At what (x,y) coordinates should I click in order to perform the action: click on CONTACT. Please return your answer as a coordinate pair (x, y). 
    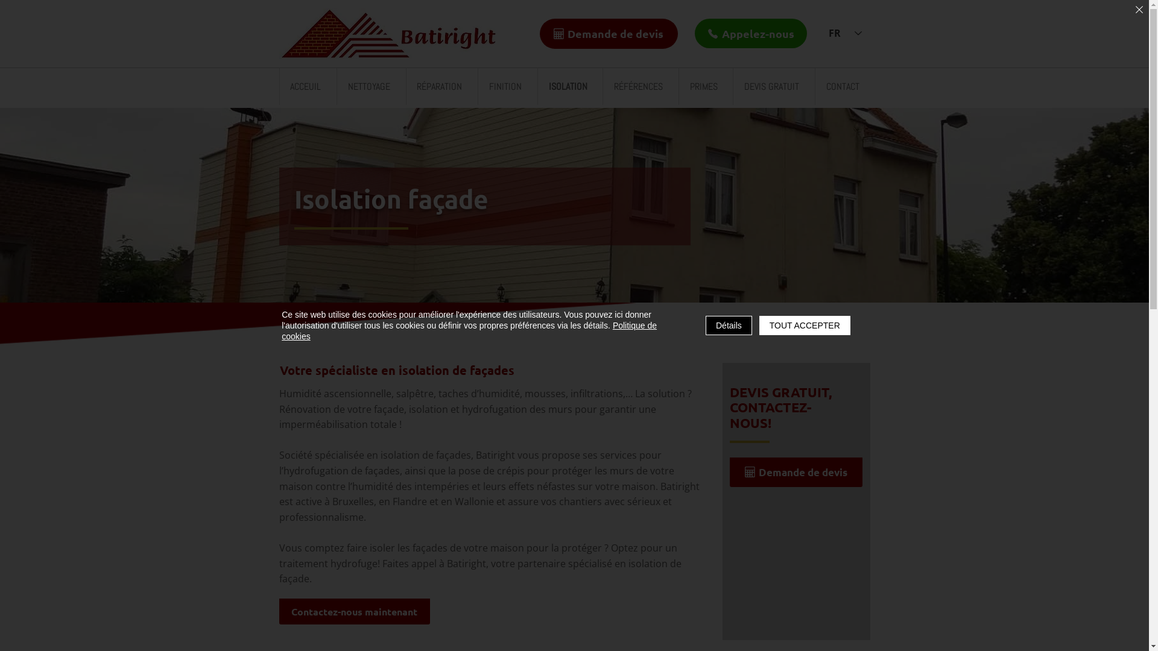
    Looking at the image, I should click on (843, 87).